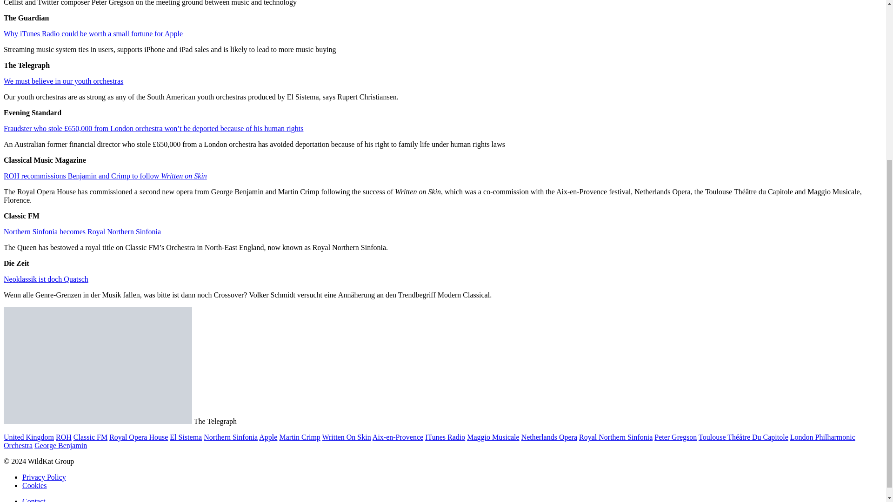 Image resolution: width=893 pixels, height=502 pixels. What do you see at coordinates (82, 176) in the screenshot?
I see `ROH recommissions Benjamin and Crimp to follow ` at bounding box center [82, 176].